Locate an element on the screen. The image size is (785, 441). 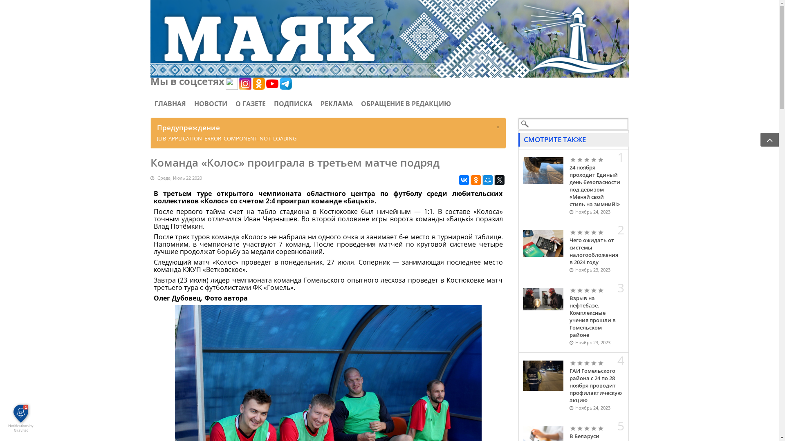
1 is located at coordinates (573, 363).